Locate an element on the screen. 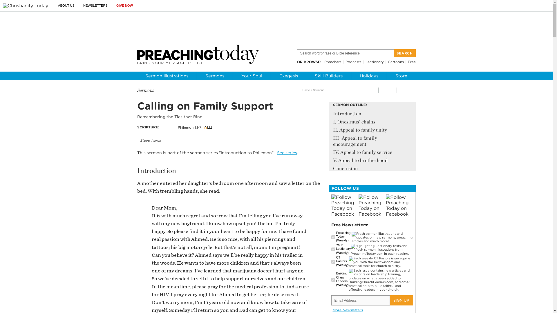 This screenshot has width=557, height=313. GIVE NOW is located at coordinates (125, 6).